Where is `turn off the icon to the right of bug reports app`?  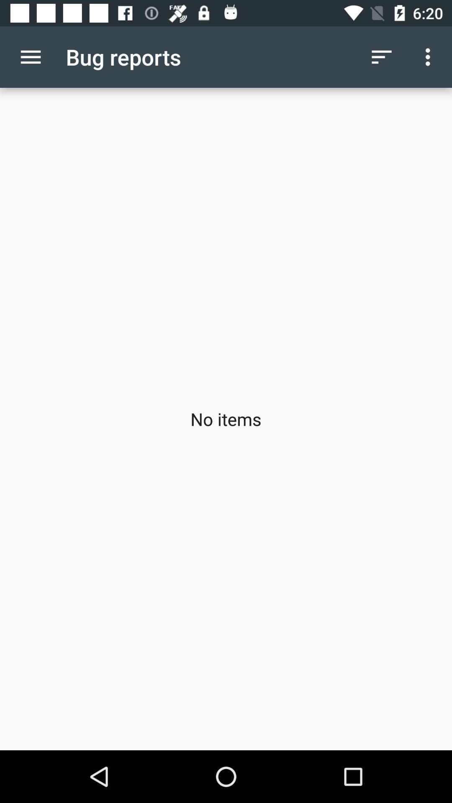
turn off the icon to the right of bug reports app is located at coordinates (382, 57).